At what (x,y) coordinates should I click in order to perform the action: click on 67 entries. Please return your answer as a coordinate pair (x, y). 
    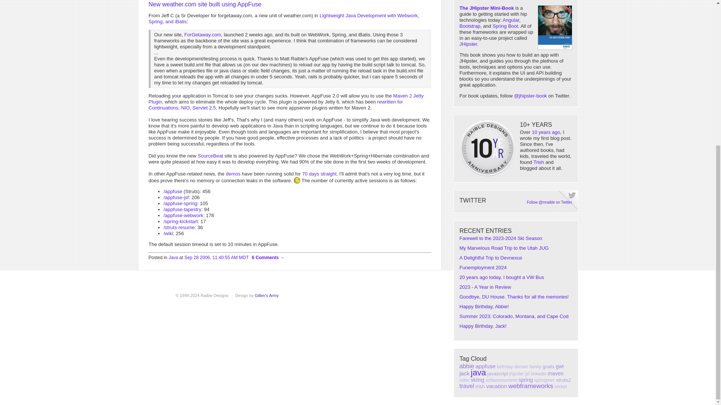
    Looking at the image, I should click on (467, 366).